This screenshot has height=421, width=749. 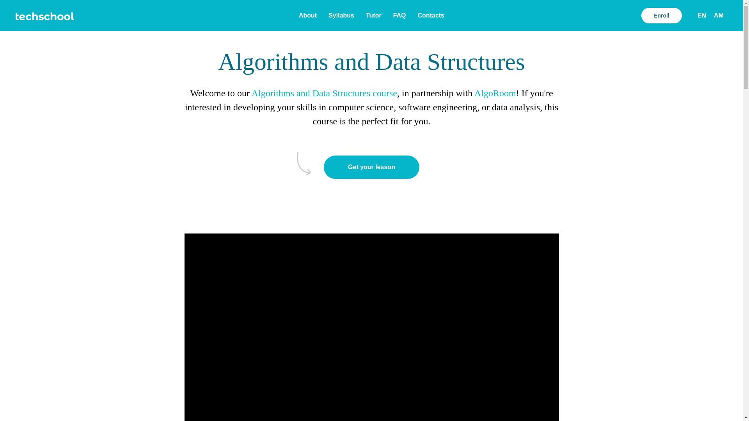 I want to click on AlgoRoom, so click(x=495, y=93).